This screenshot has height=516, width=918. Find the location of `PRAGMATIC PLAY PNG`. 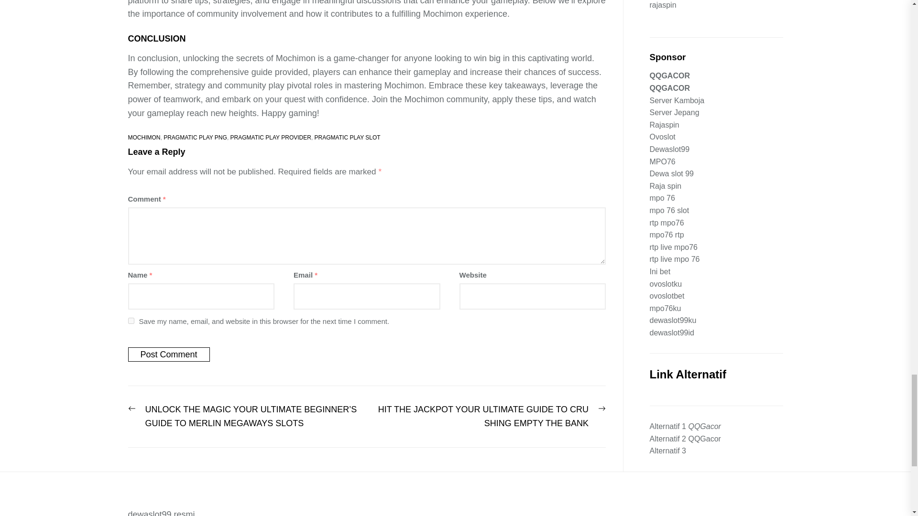

PRAGMATIC PLAY PNG is located at coordinates (195, 137).